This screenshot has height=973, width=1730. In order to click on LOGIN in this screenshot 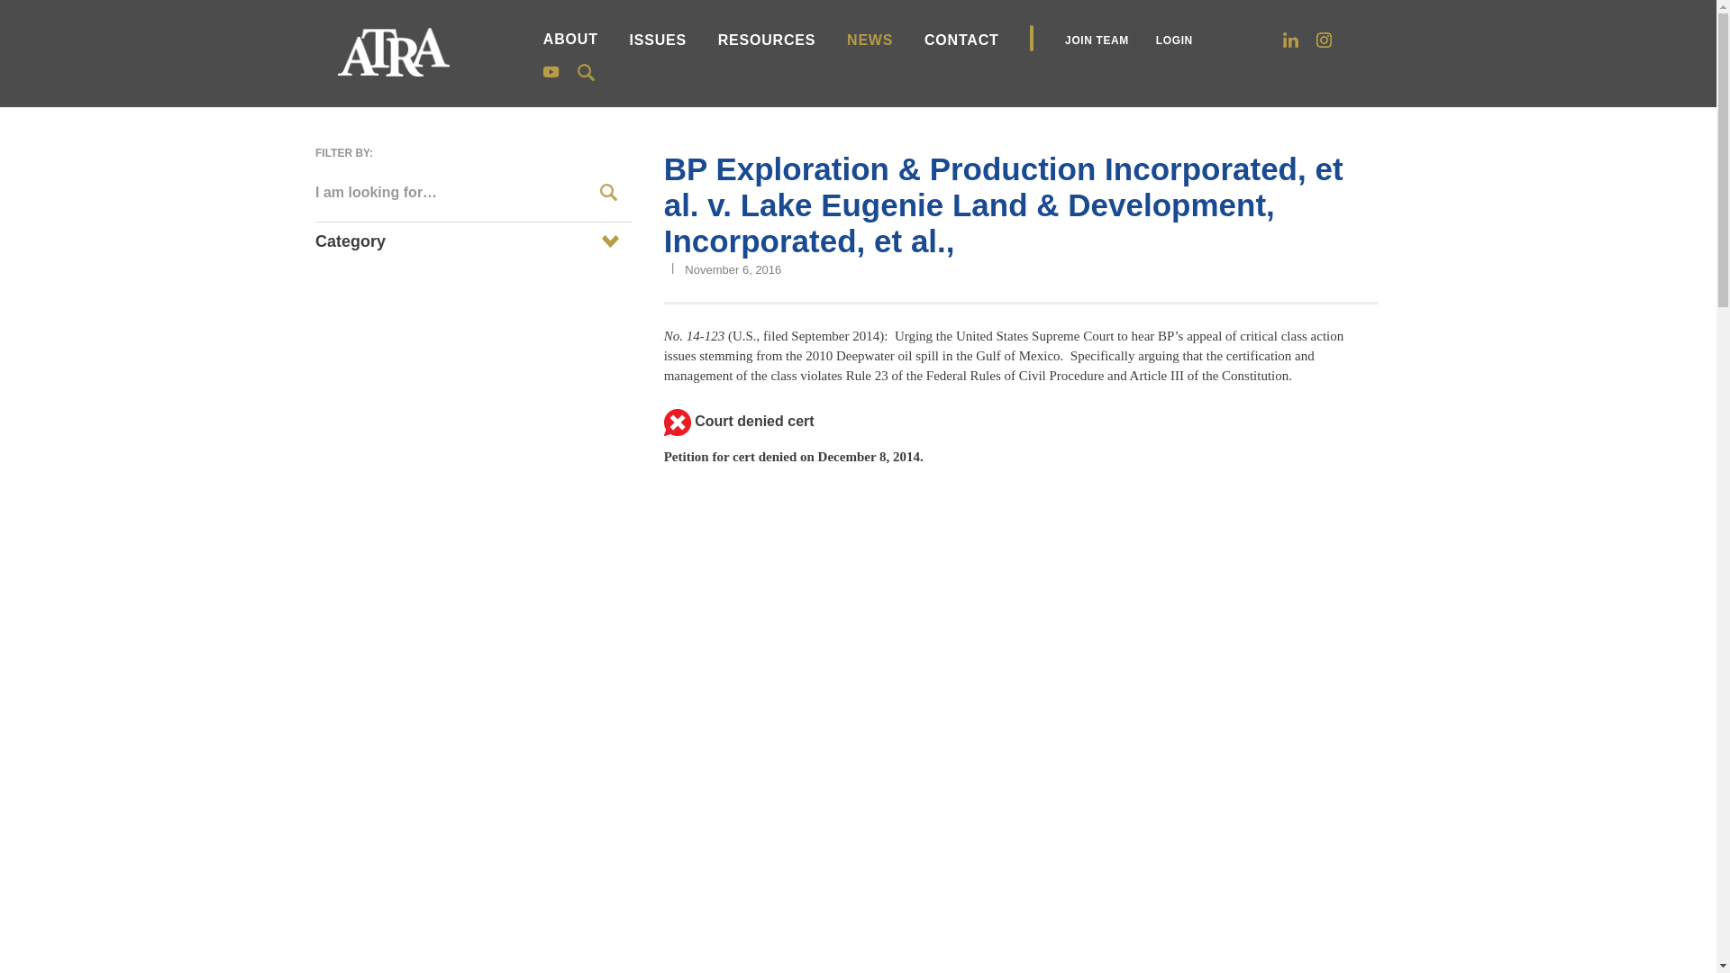, I will do `click(1174, 40)`.